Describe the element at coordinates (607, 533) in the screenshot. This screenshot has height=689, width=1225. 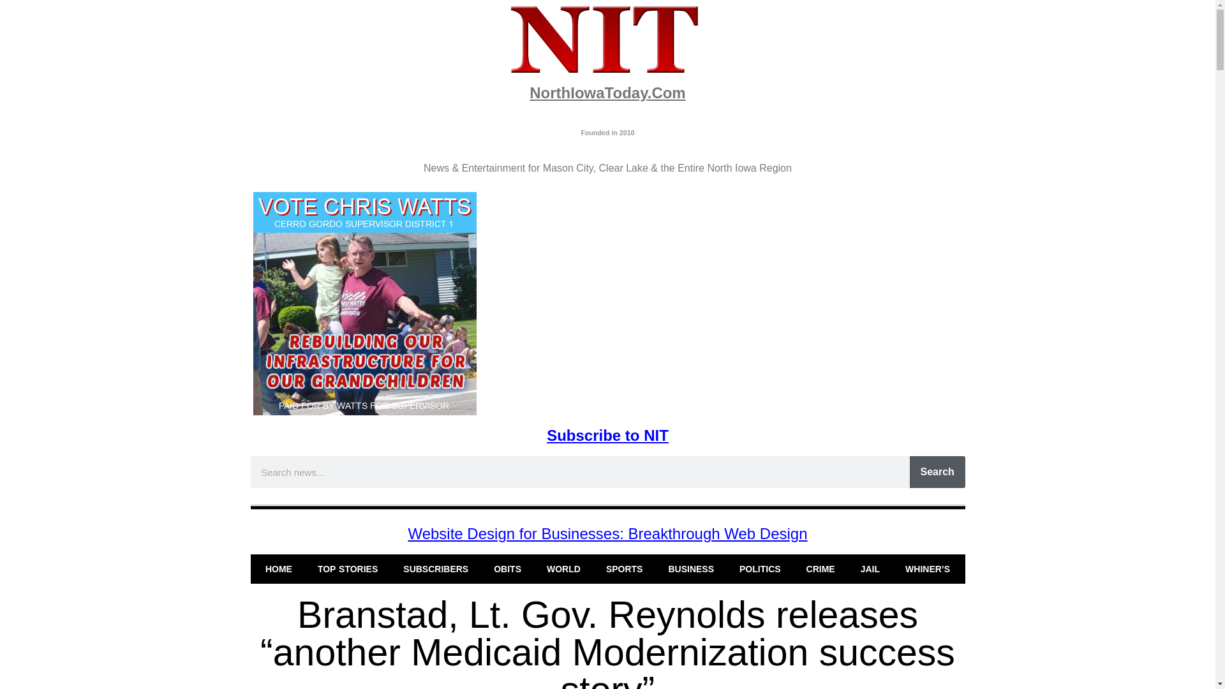
I see `Website Design for Businesses: Breakthrough Web Design` at that location.